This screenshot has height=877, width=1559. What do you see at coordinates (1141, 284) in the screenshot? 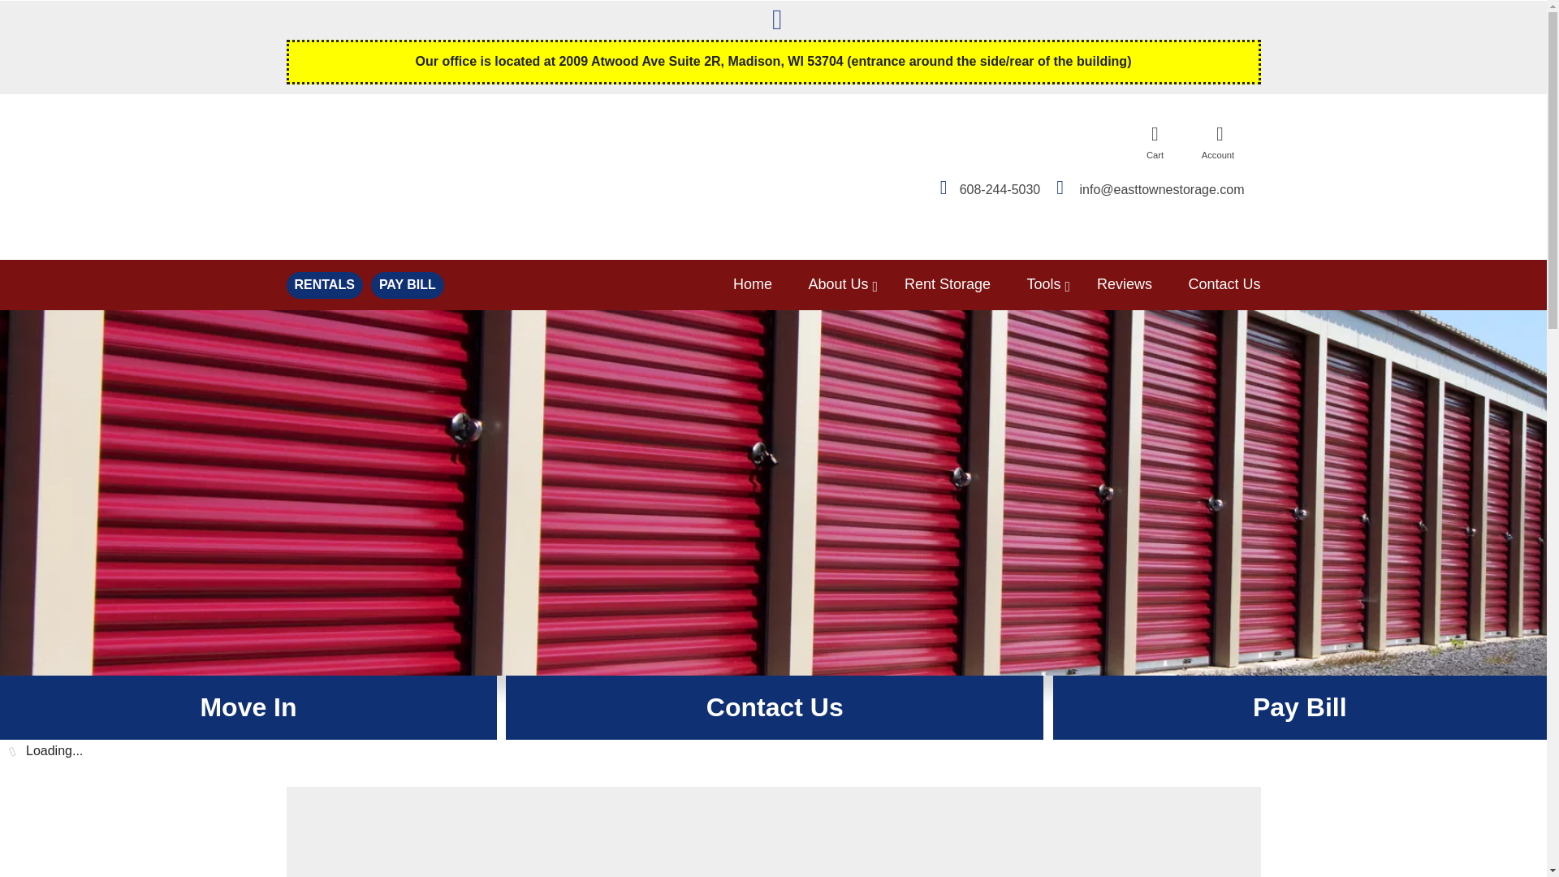
I see `Reviews` at bounding box center [1141, 284].